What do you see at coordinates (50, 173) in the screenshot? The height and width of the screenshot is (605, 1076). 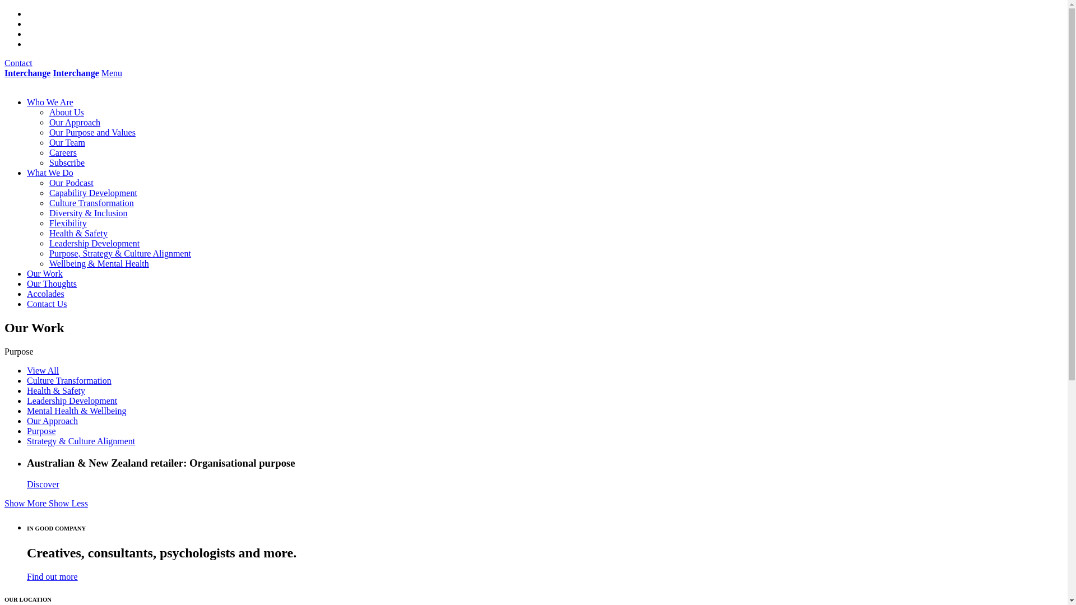 I see `What We Do` at bounding box center [50, 173].